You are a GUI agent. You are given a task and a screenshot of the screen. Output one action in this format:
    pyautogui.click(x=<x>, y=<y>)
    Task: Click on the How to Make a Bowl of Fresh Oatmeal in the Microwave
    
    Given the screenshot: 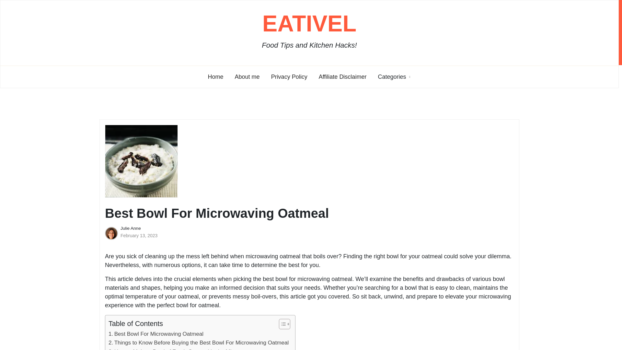 What is the action you would take?
    pyautogui.click(x=180, y=349)
    